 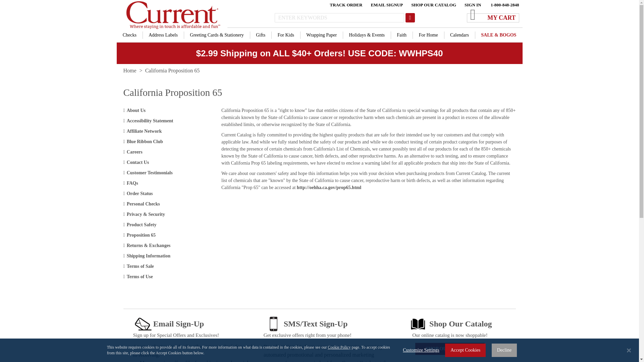 I want to click on MY CART, so click(x=493, y=15).